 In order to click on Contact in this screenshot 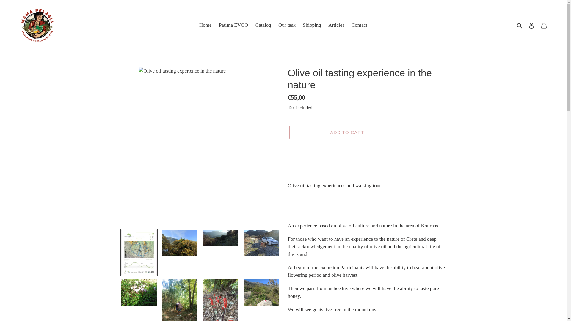, I will do `click(359, 25)`.